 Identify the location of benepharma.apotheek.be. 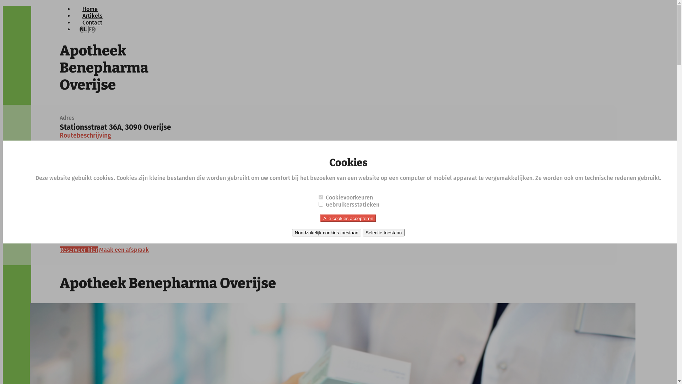
(114, 222).